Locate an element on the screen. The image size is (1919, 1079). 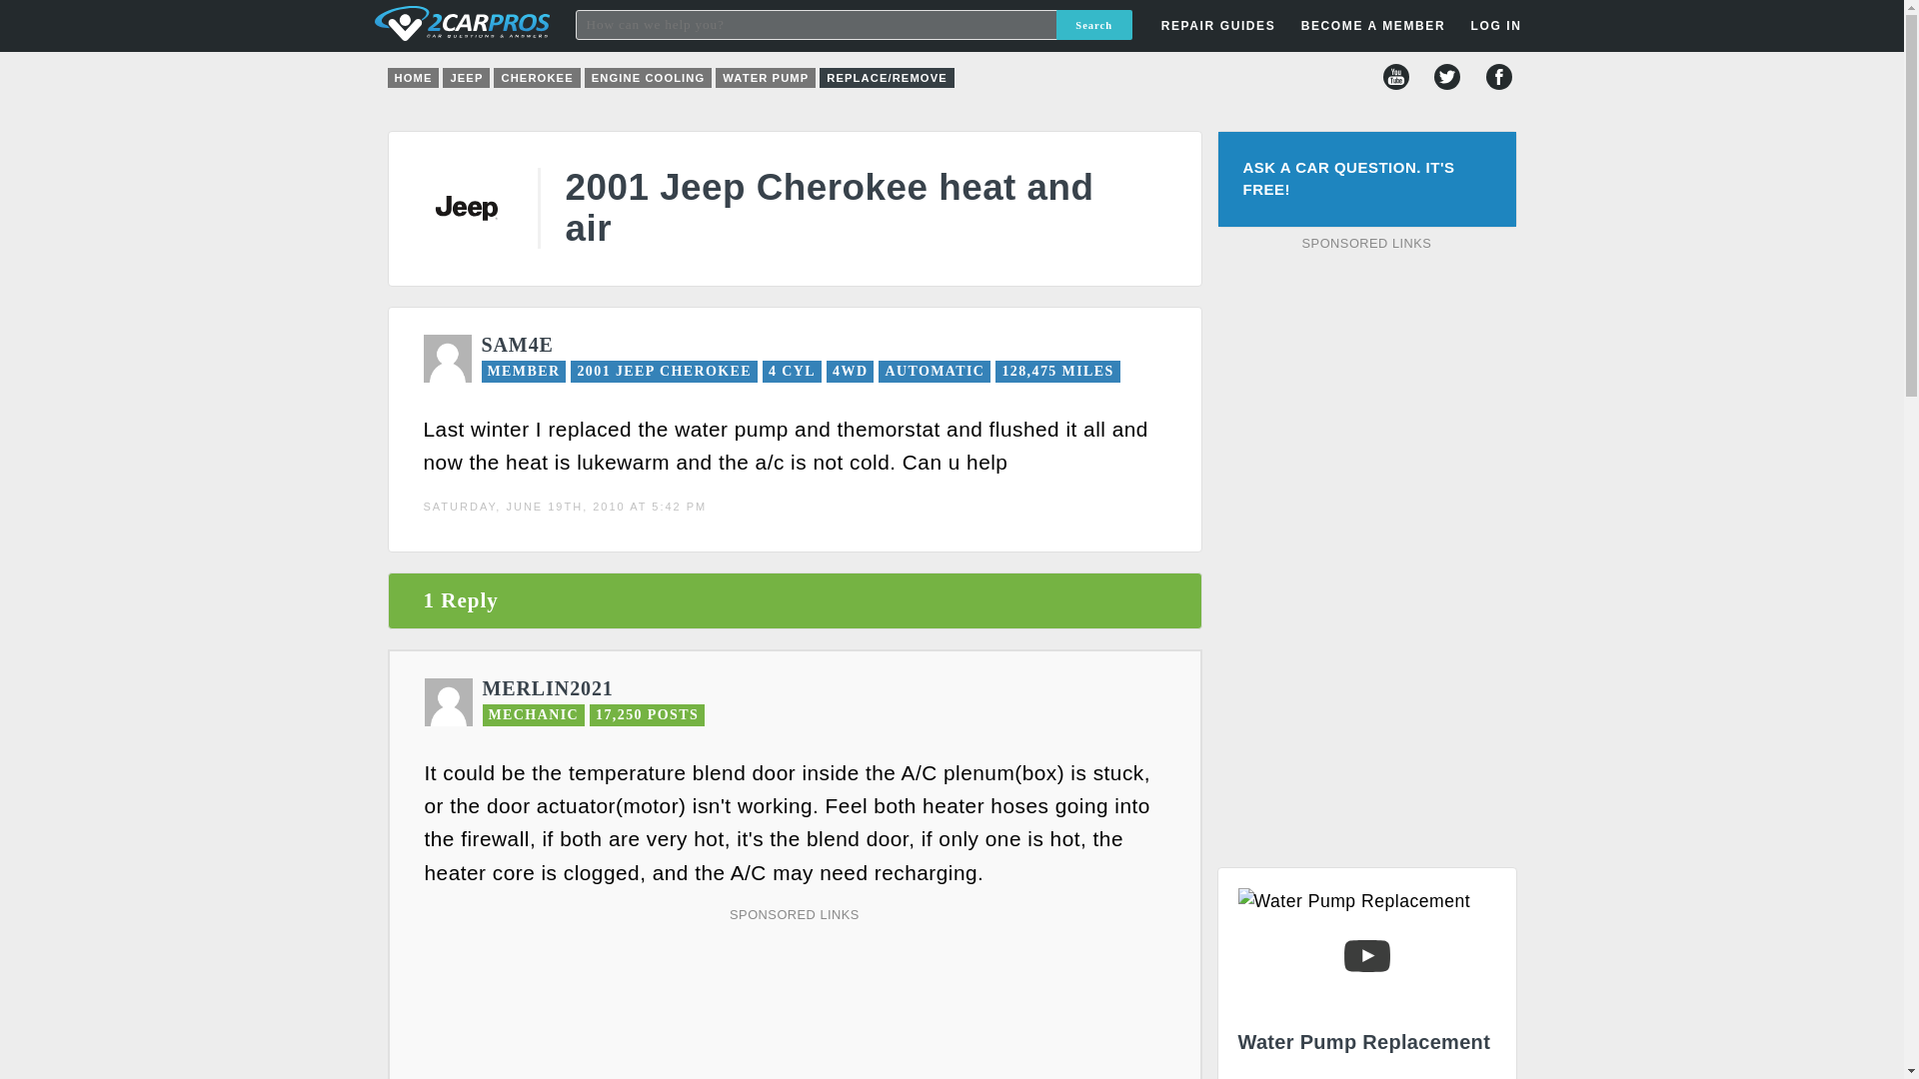
YouTube is located at coordinates (1395, 76).